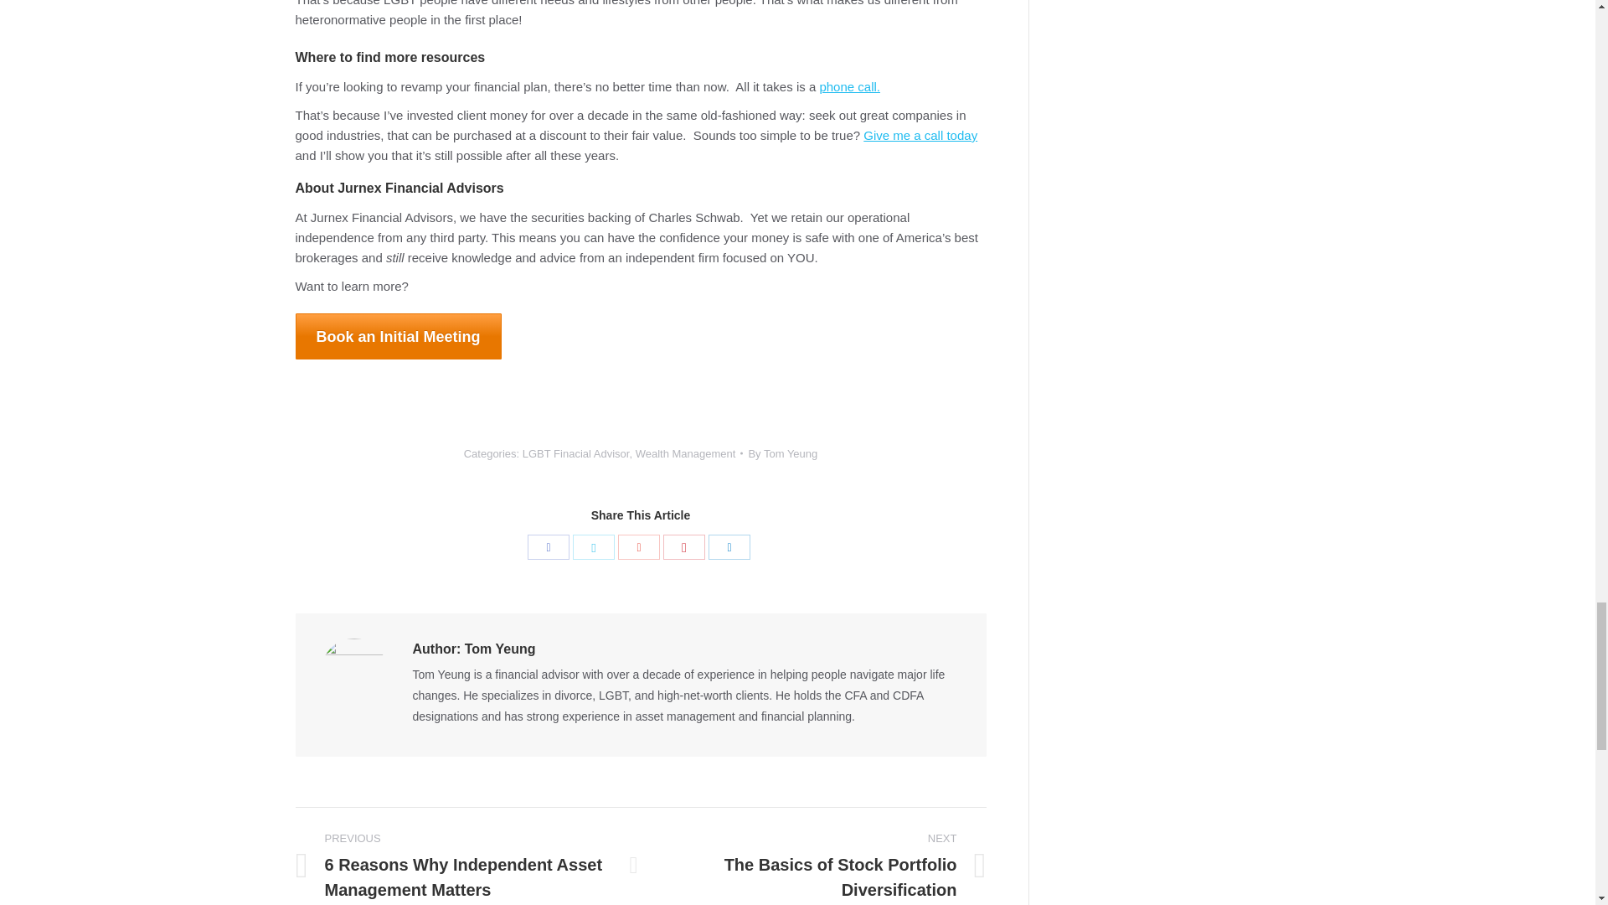  What do you see at coordinates (683, 547) in the screenshot?
I see `Pinterest` at bounding box center [683, 547].